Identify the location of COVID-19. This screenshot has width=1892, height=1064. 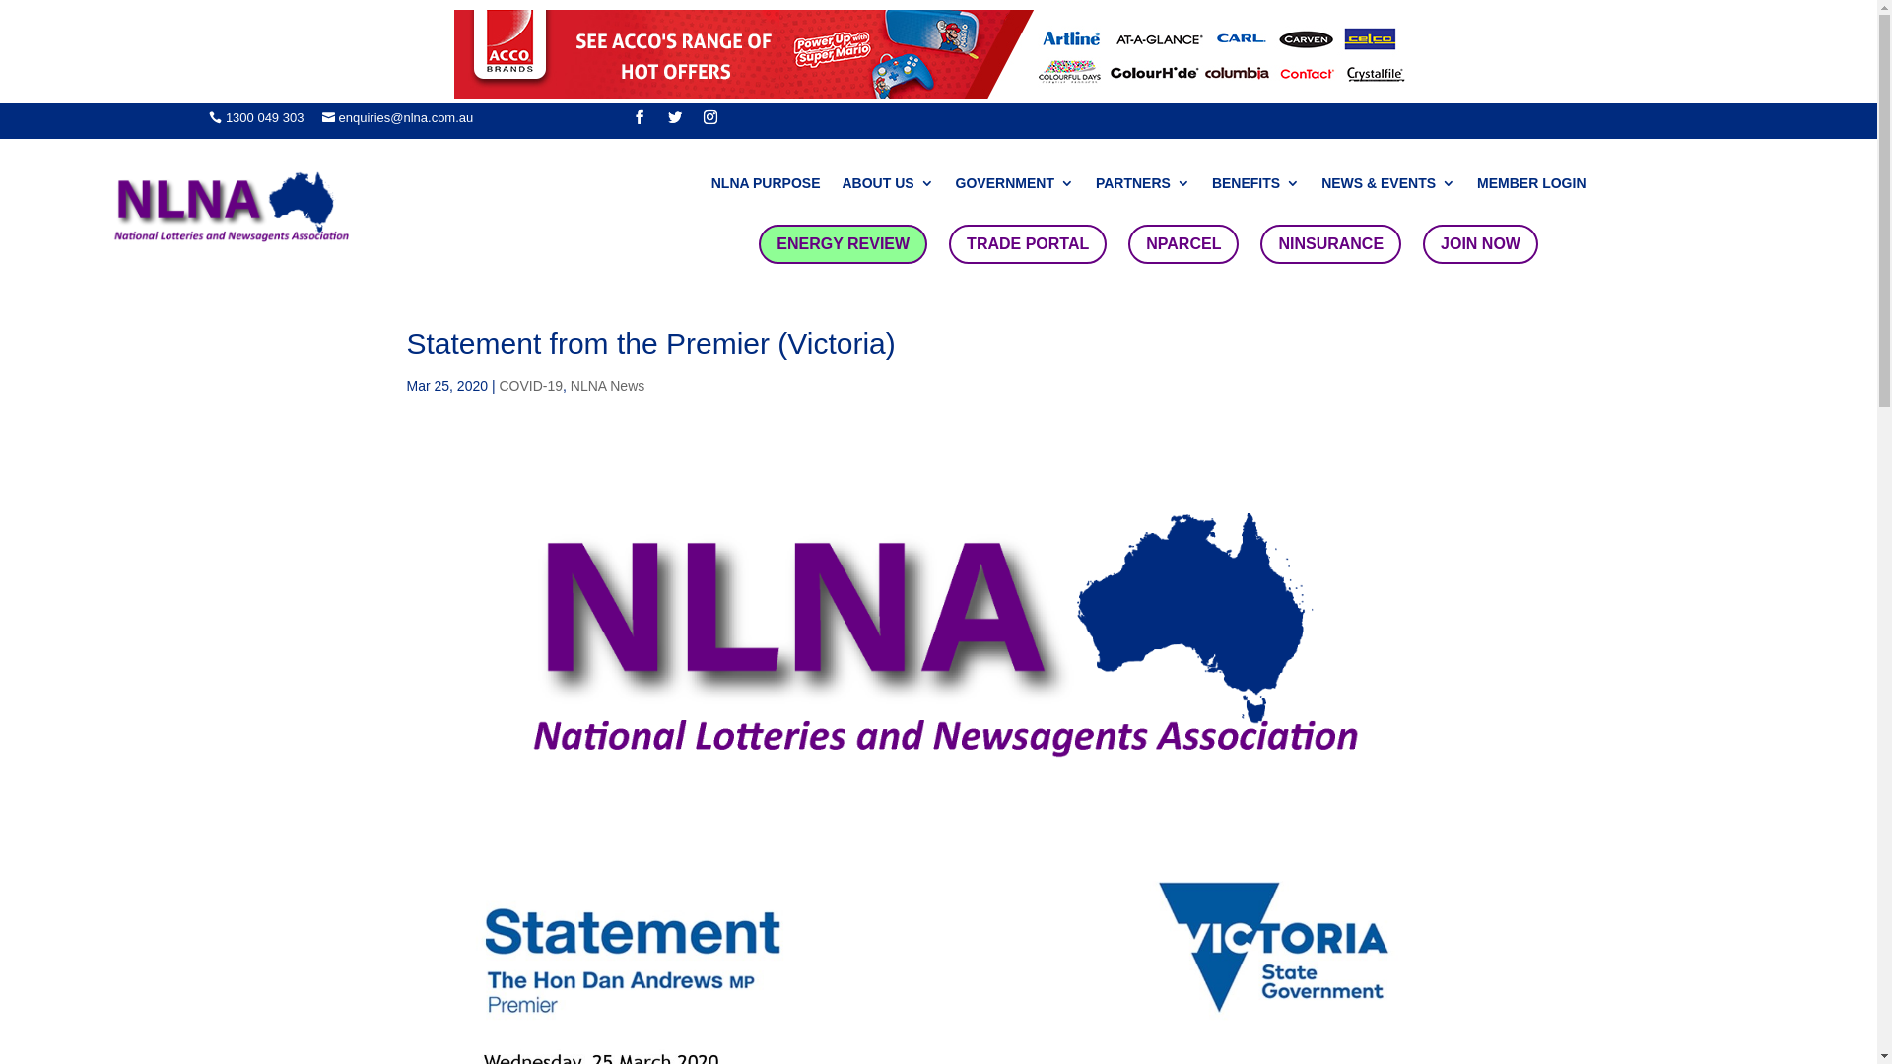
(530, 386).